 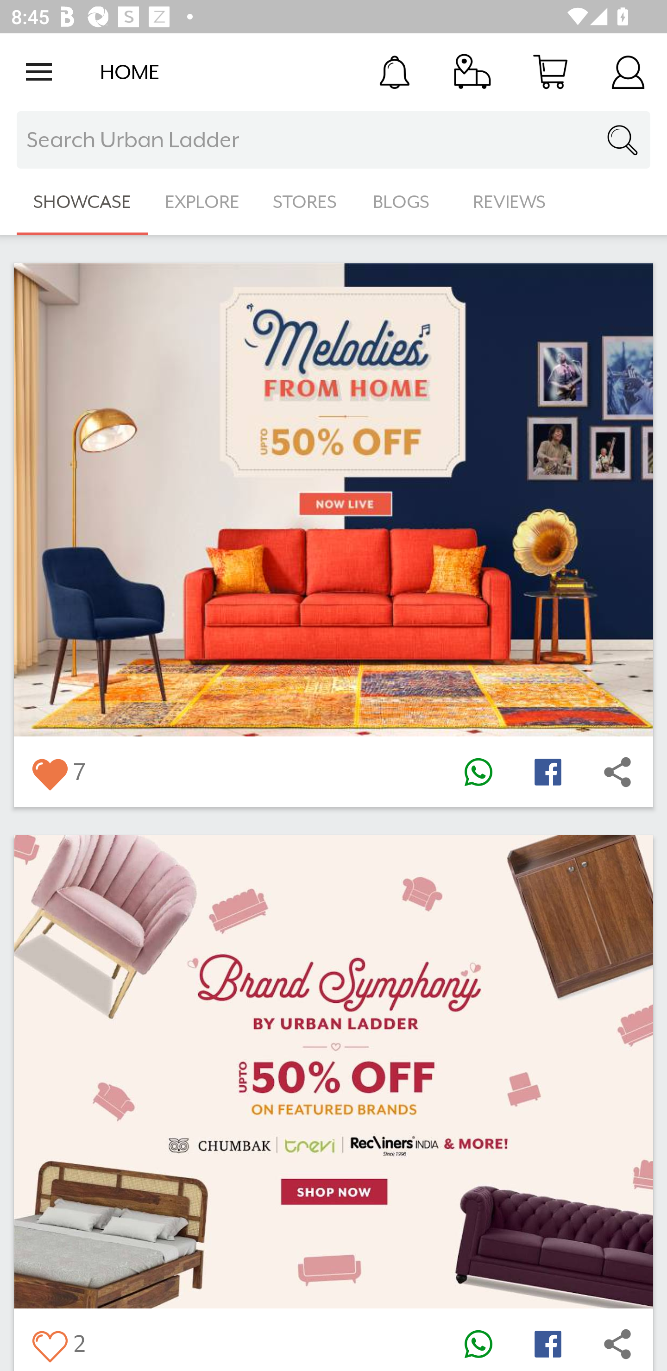 I want to click on Track Order, so click(x=472, y=71).